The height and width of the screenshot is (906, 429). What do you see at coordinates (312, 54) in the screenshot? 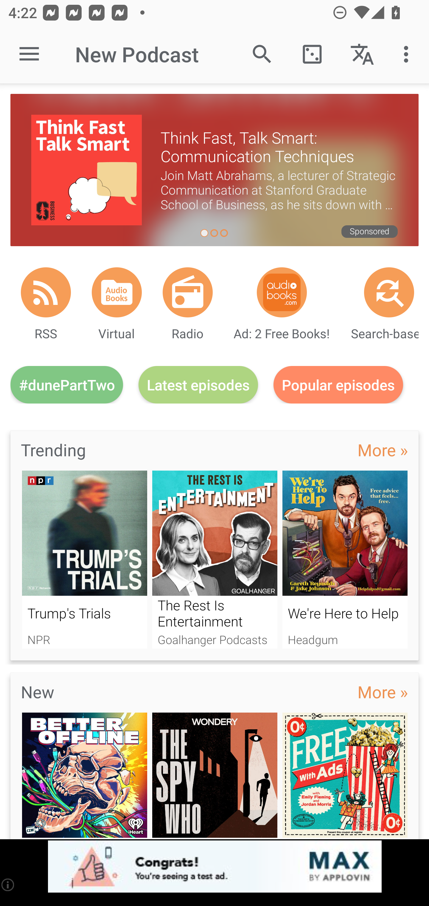
I see `Random pick` at bounding box center [312, 54].